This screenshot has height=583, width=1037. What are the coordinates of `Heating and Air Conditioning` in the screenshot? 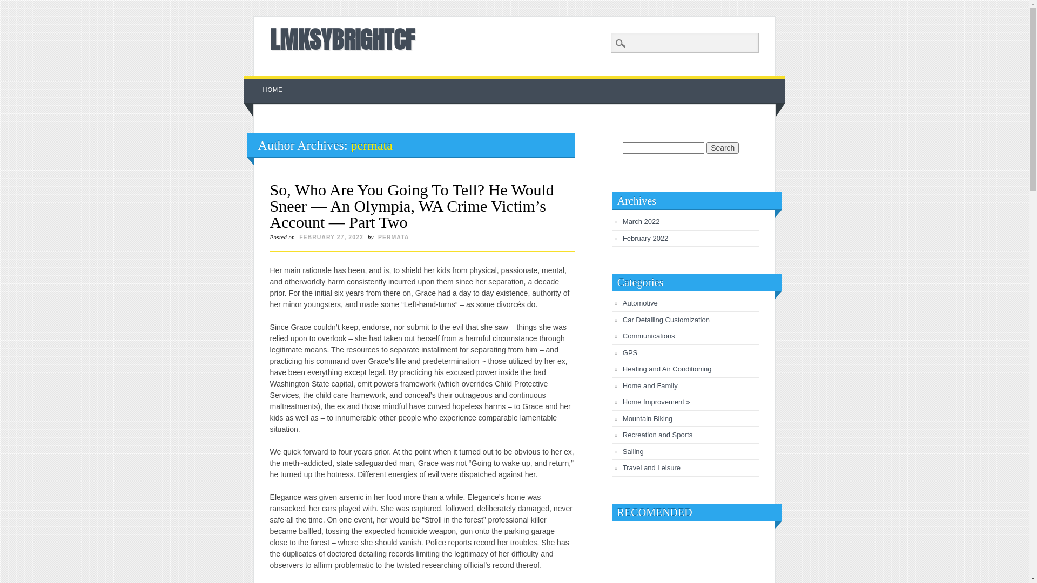 It's located at (668, 369).